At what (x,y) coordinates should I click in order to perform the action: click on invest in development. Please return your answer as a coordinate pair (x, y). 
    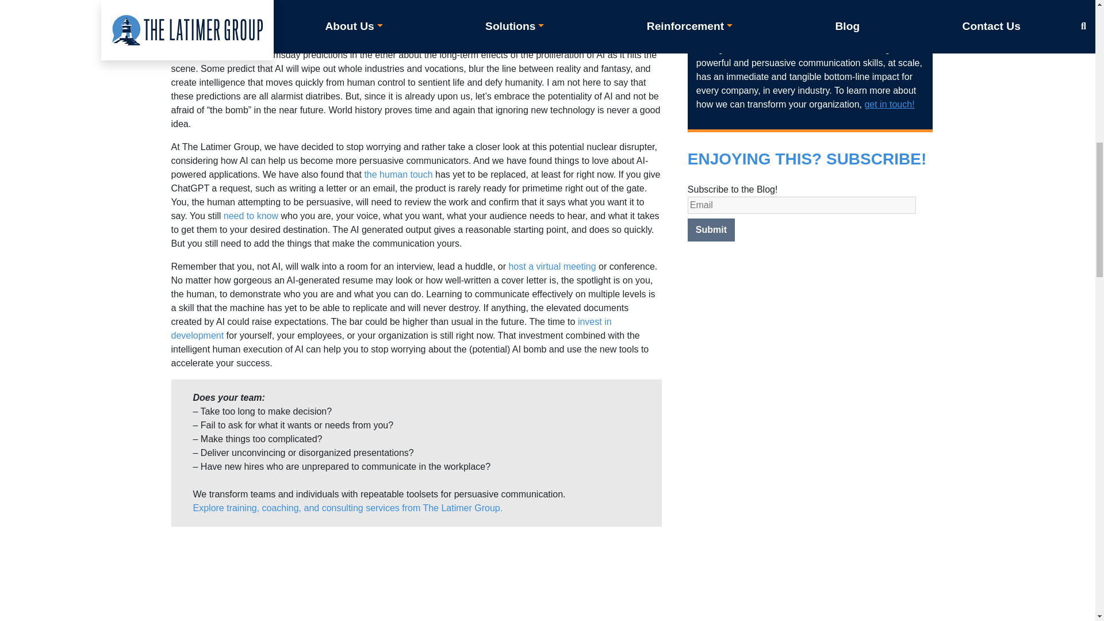
    Looking at the image, I should click on (391, 328).